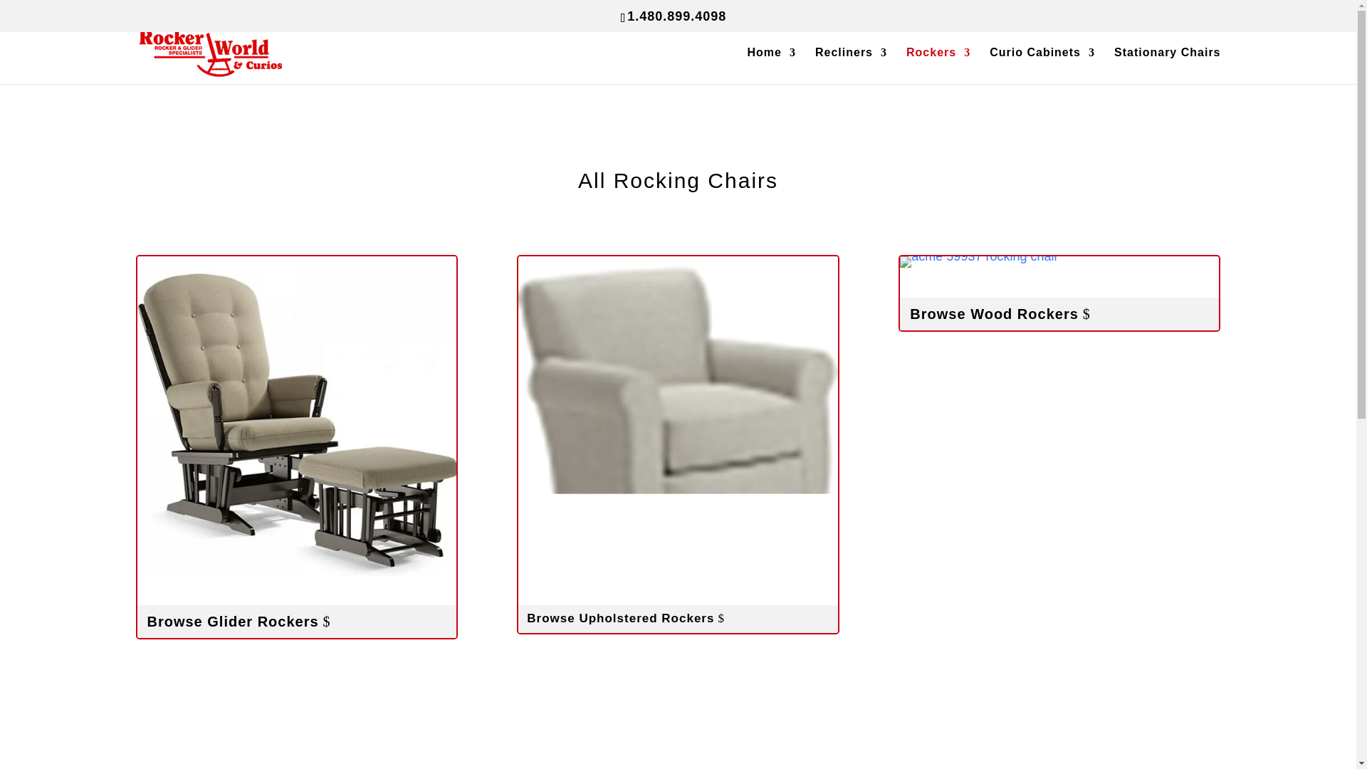 The image size is (1367, 769). What do you see at coordinates (978, 261) in the screenshot?
I see `Rocking-Chair-Imperial-73995` at bounding box center [978, 261].